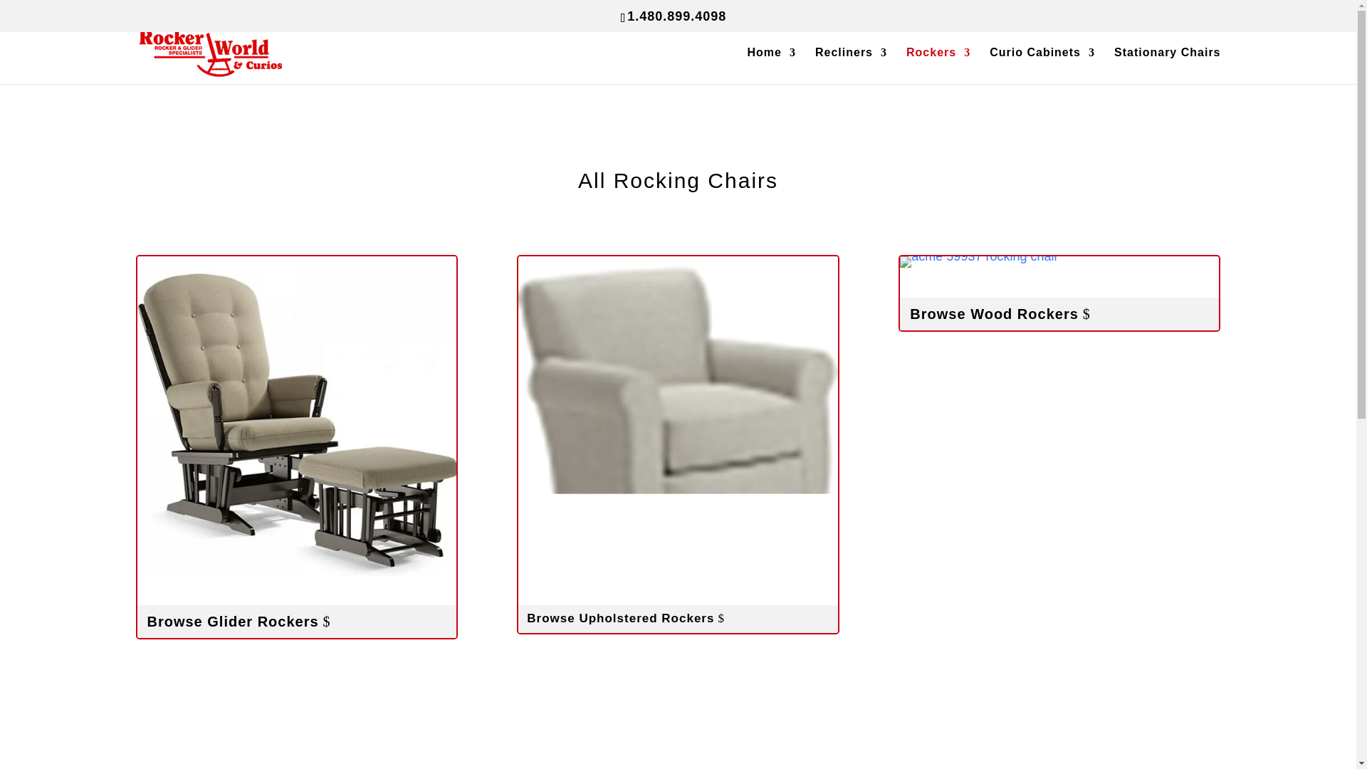 The image size is (1367, 769). What do you see at coordinates (978, 261) in the screenshot?
I see `Rocking-Chair-Imperial-73995` at bounding box center [978, 261].